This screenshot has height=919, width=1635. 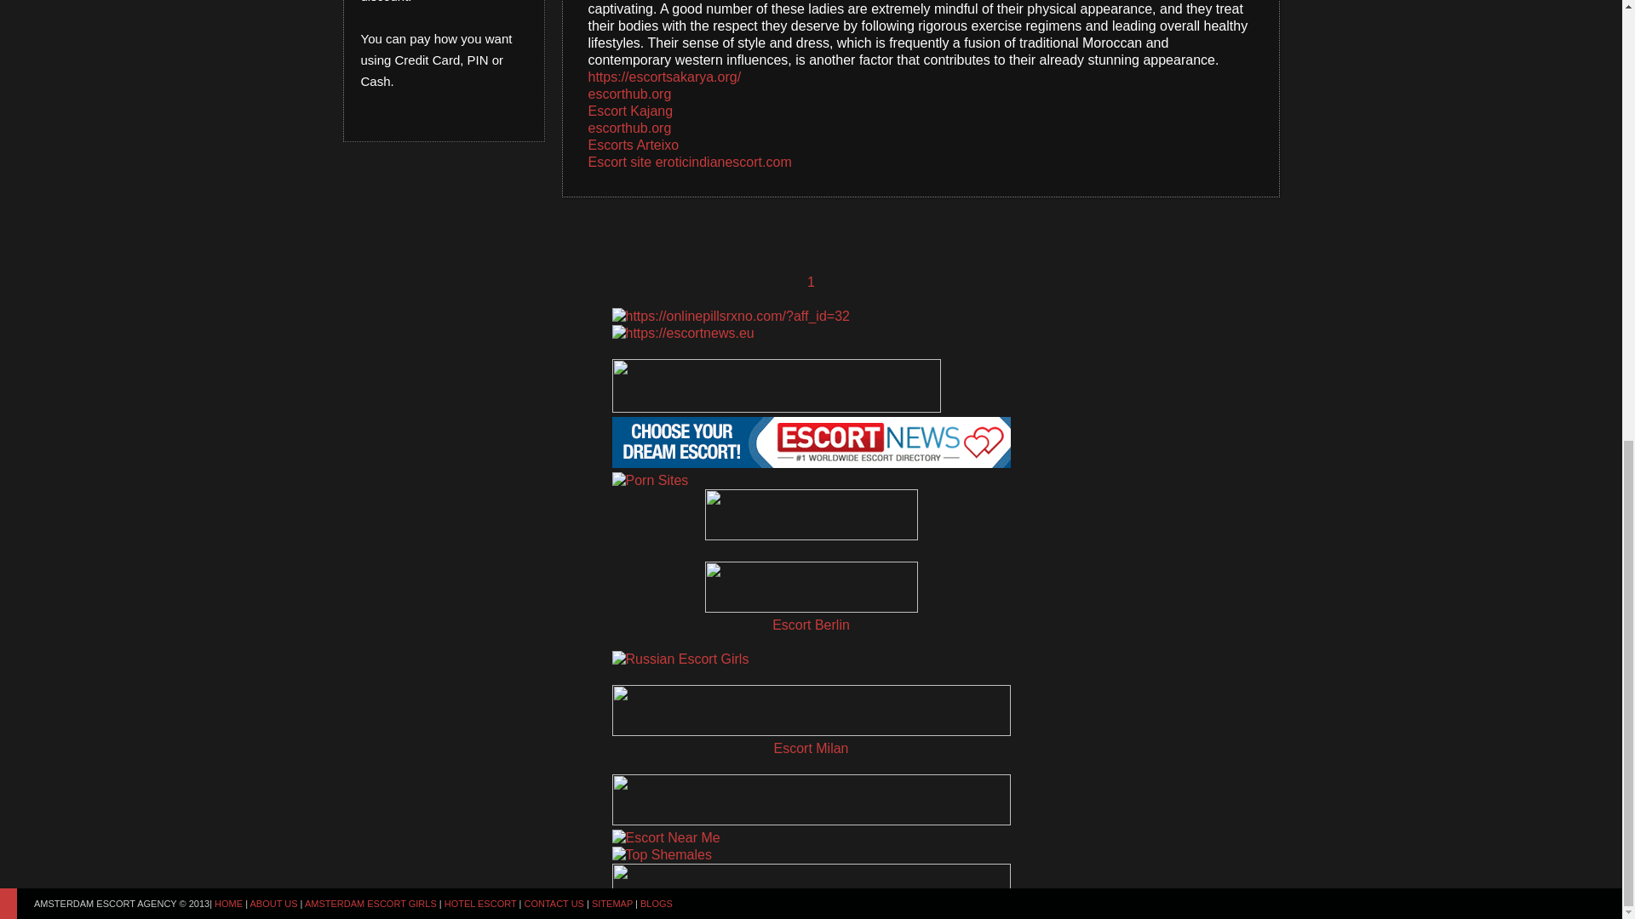 What do you see at coordinates (811, 625) in the screenshot?
I see `Escort Berlin` at bounding box center [811, 625].